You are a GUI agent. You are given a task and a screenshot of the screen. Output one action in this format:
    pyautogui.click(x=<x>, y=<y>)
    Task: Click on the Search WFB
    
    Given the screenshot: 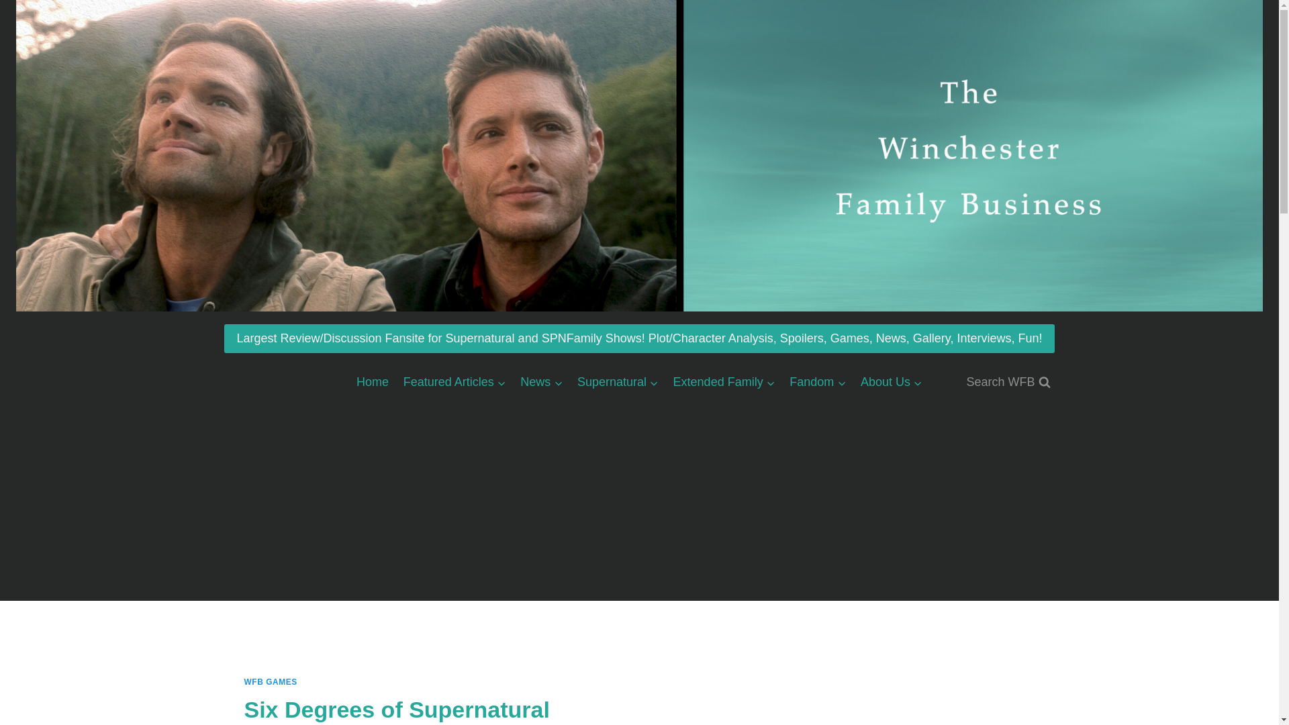 What is the action you would take?
    pyautogui.click(x=1008, y=382)
    